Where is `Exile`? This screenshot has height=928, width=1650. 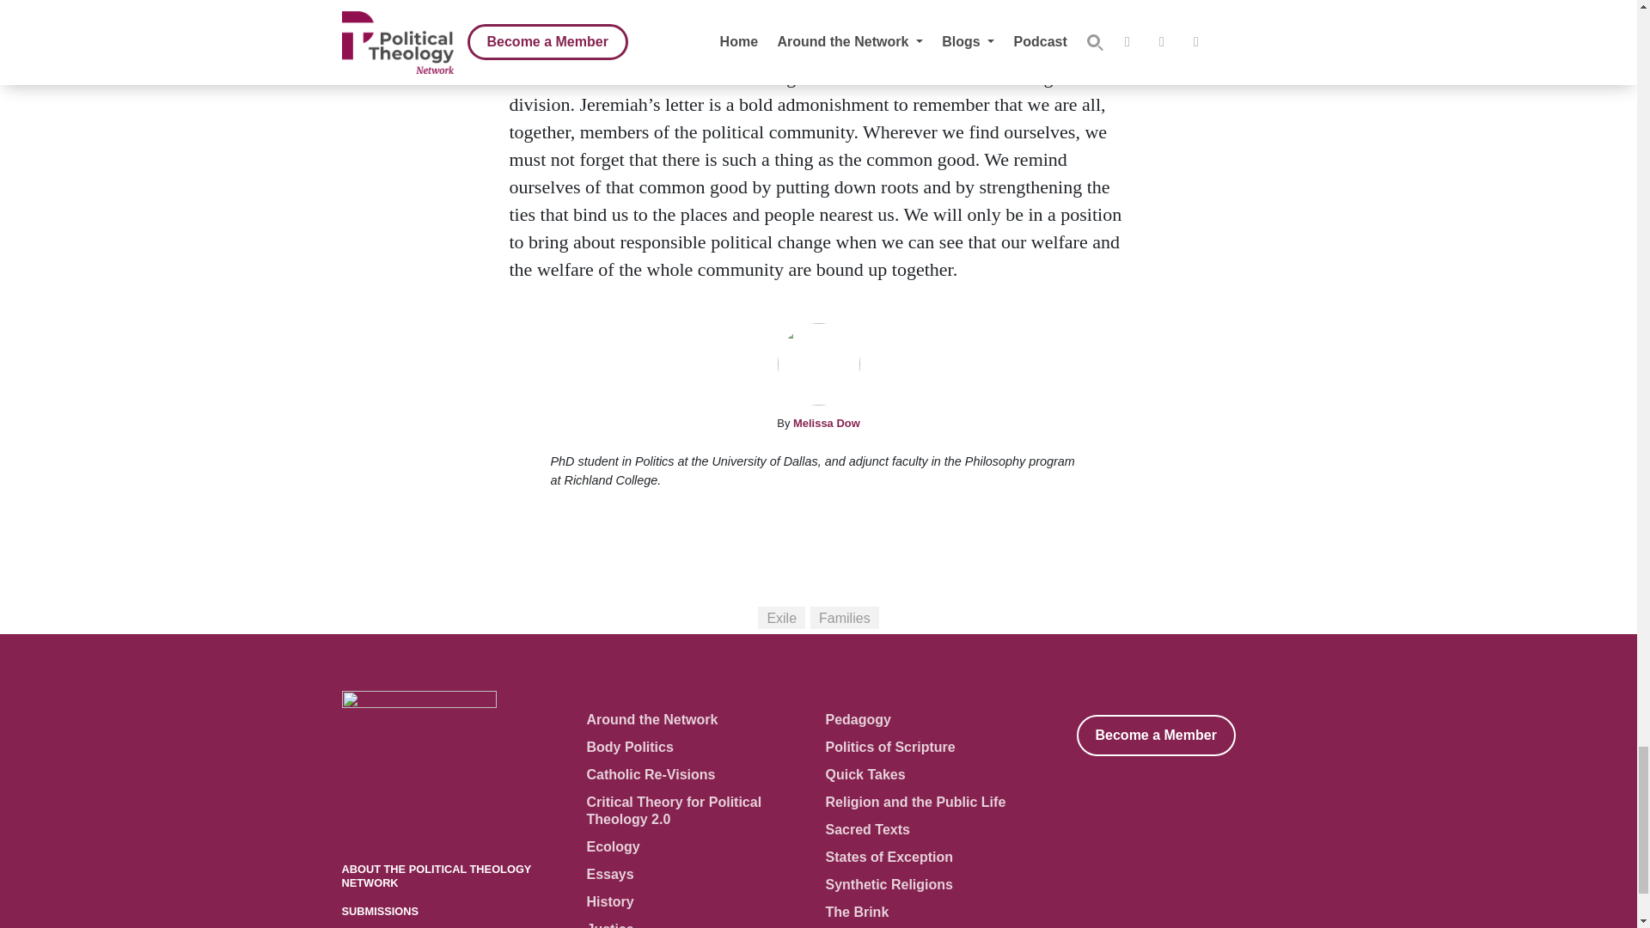 Exile is located at coordinates (780, 618).